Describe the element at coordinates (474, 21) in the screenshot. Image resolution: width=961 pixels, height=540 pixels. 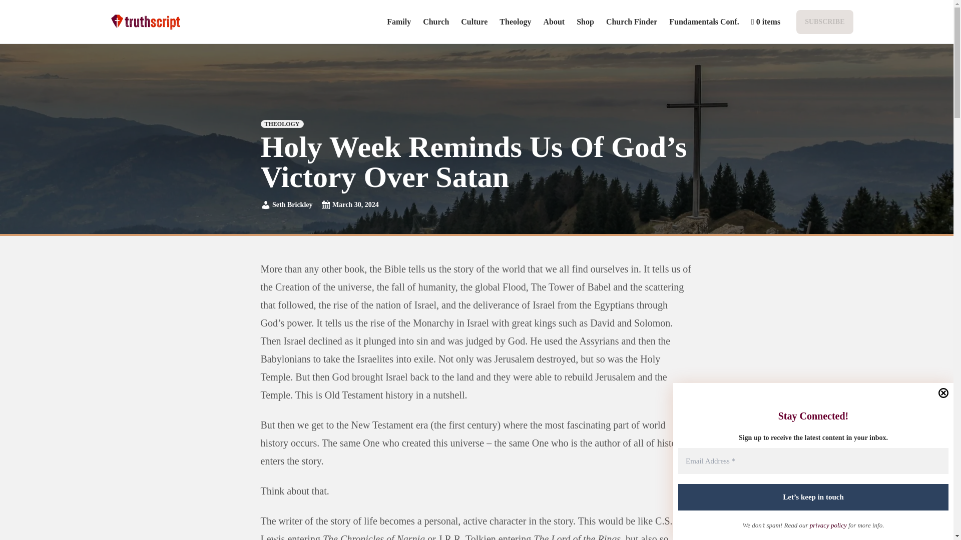
I see `Culture` at that location.